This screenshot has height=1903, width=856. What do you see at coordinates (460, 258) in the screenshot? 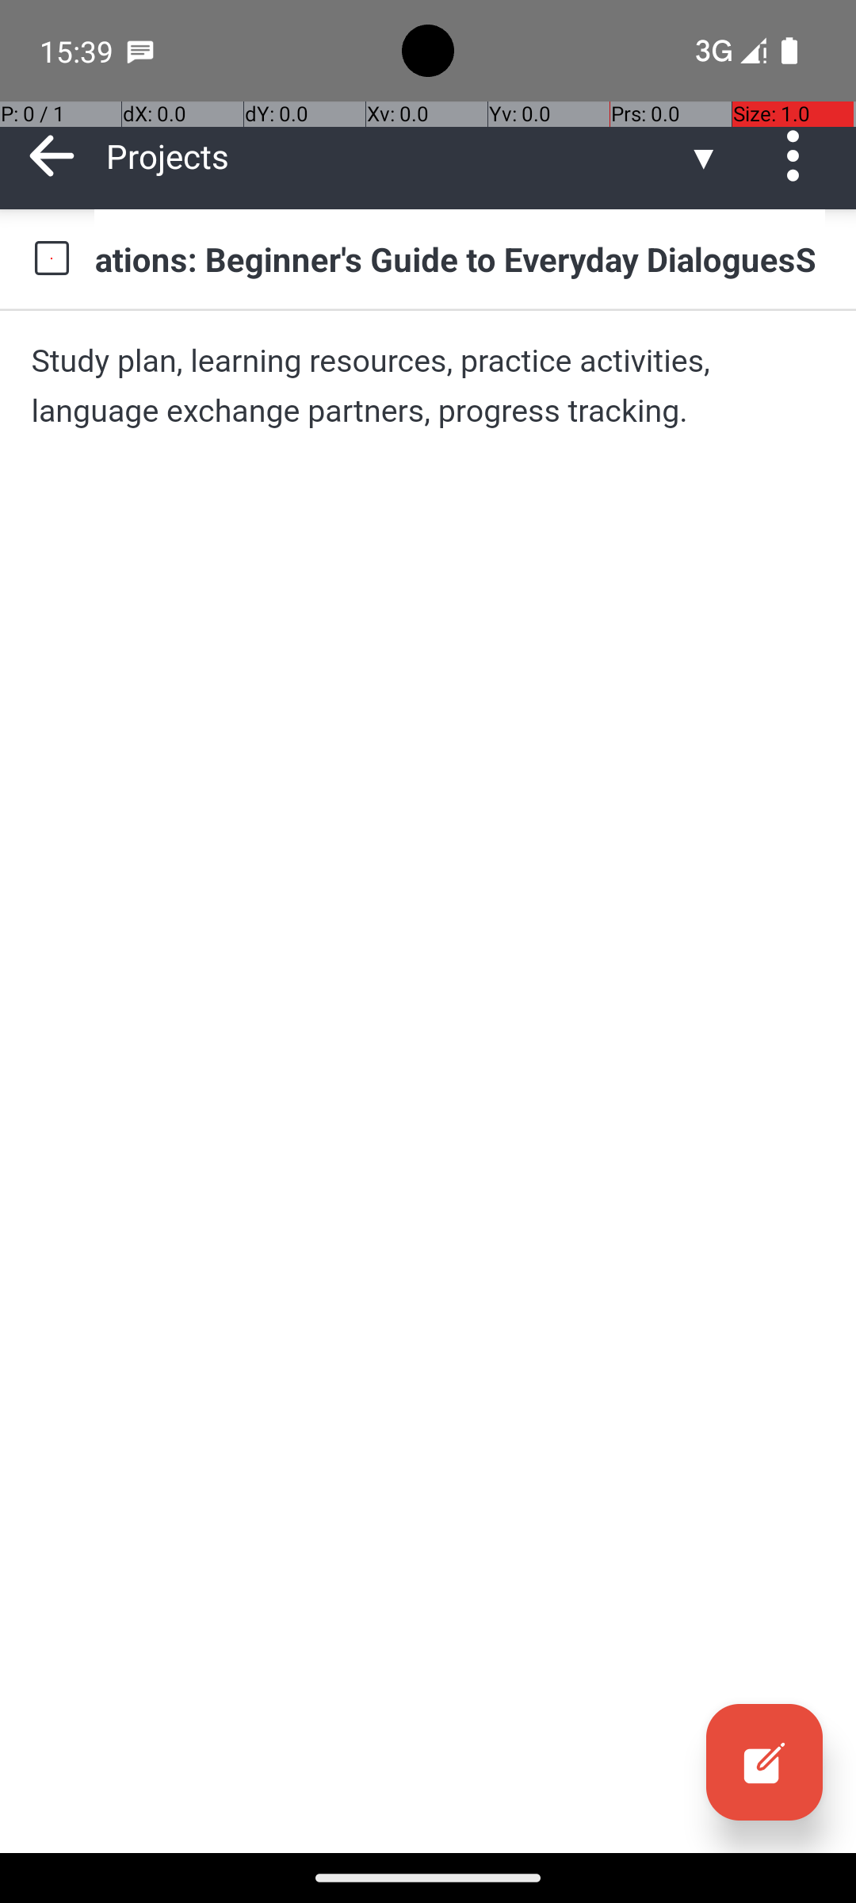
I see `Language Learning Project - Conversational Spanish Conversations: Beginner's Guide to Everyday DialoguesSpanish for BeginnersConversational Spanish` at bounding box center [460, 258].